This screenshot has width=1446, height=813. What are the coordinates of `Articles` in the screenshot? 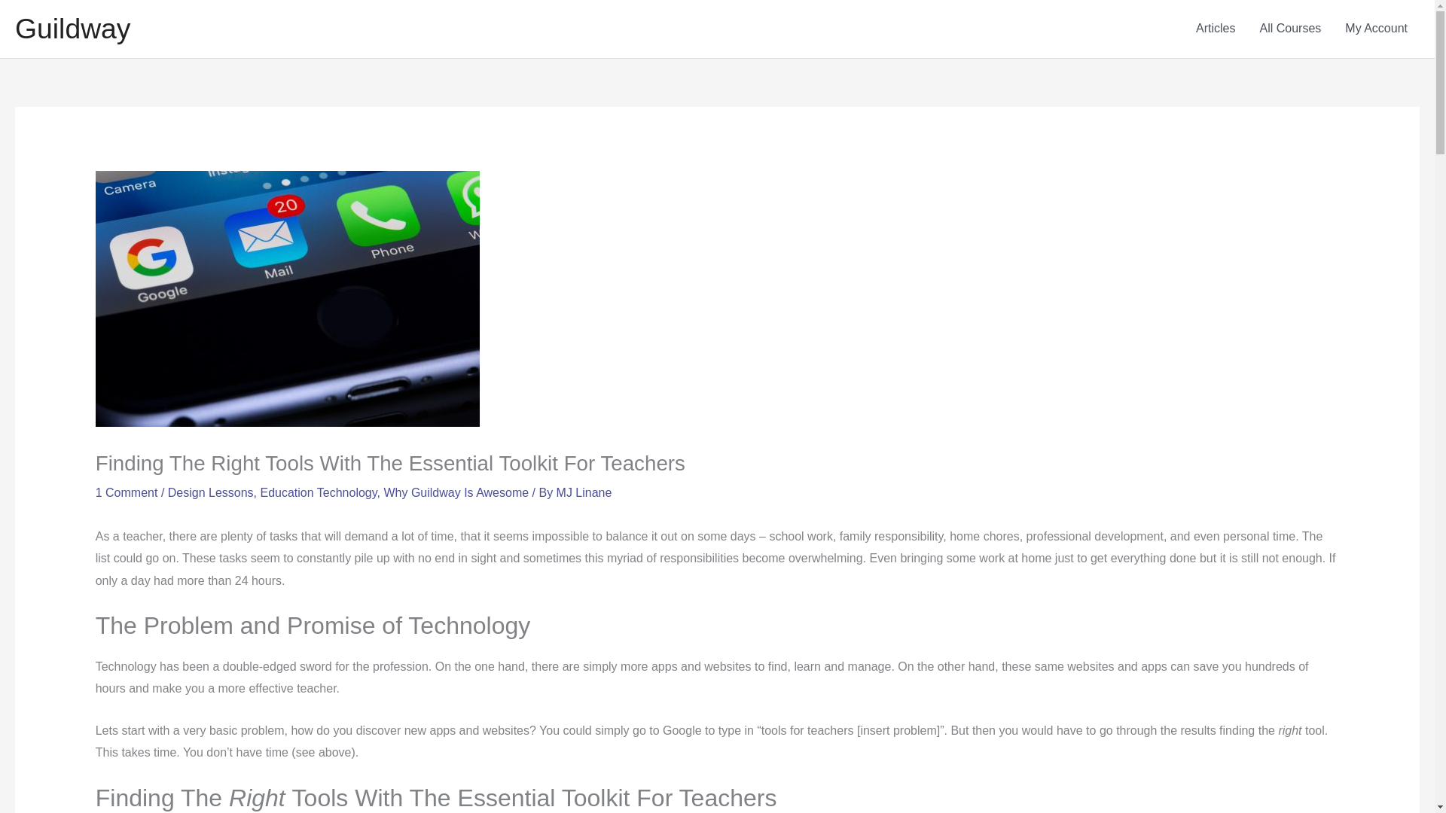 It's located at (1216, 29).